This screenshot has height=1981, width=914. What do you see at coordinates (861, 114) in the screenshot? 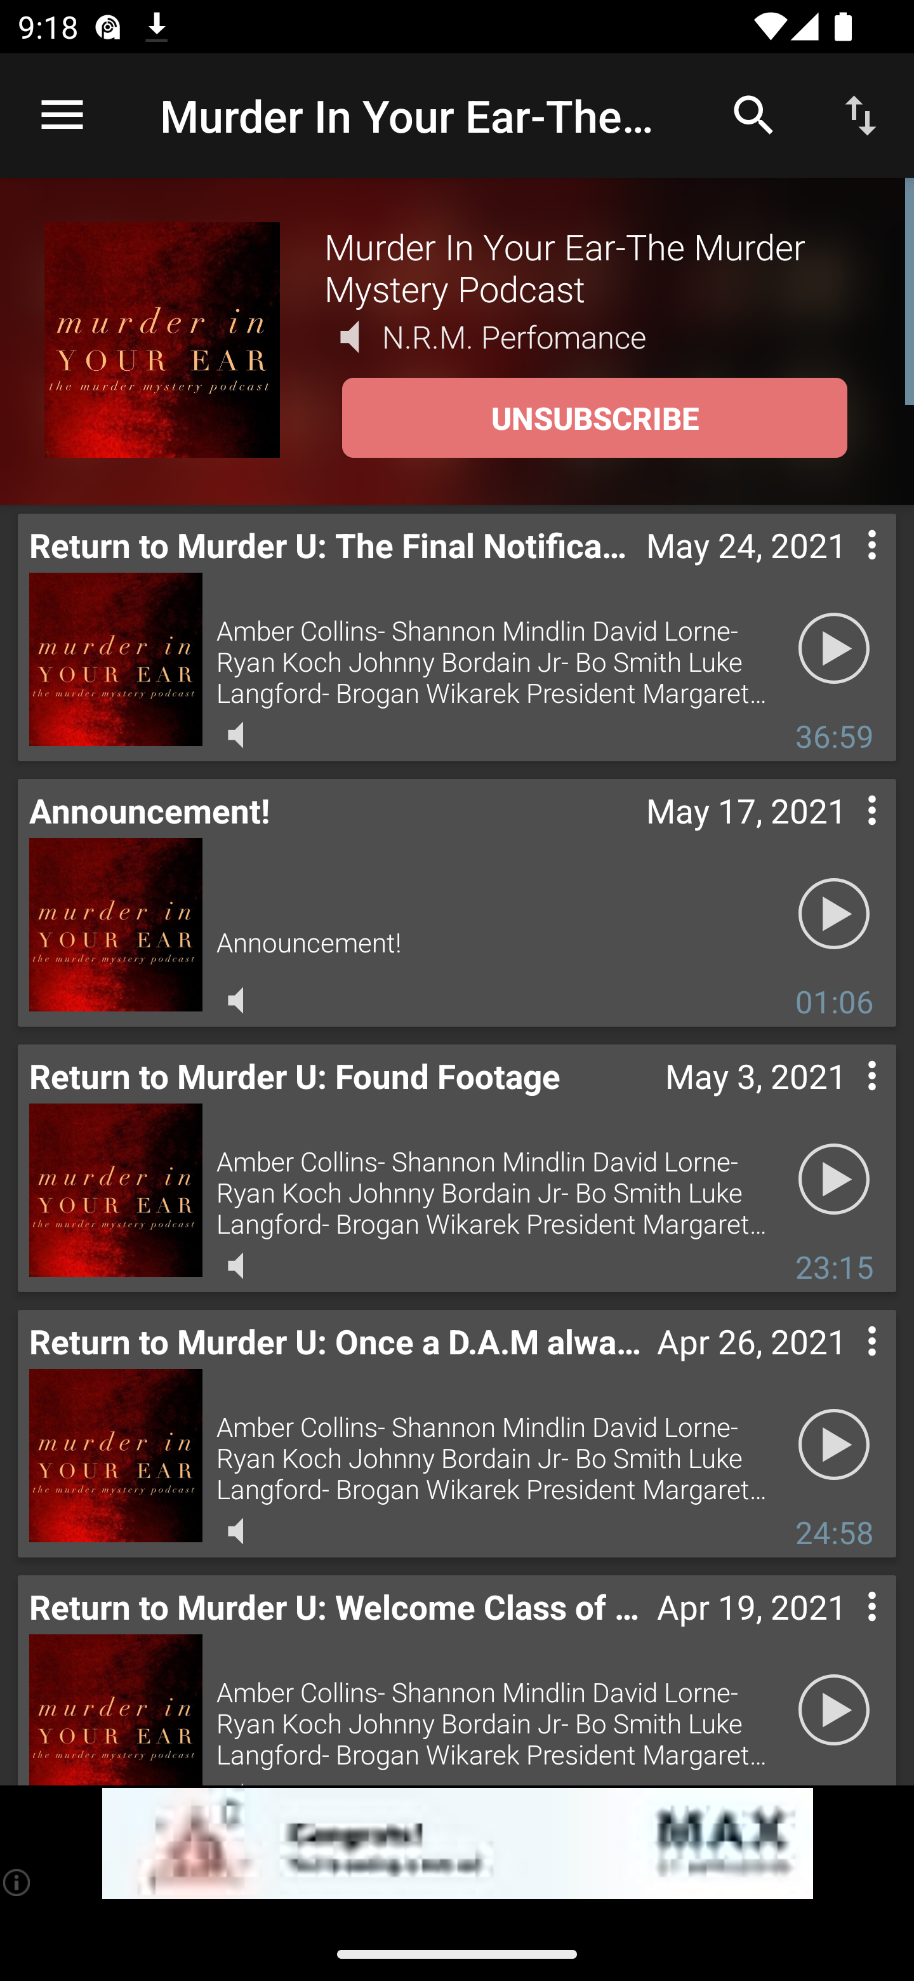
I see `Sort` at bounding box center [861, 114].